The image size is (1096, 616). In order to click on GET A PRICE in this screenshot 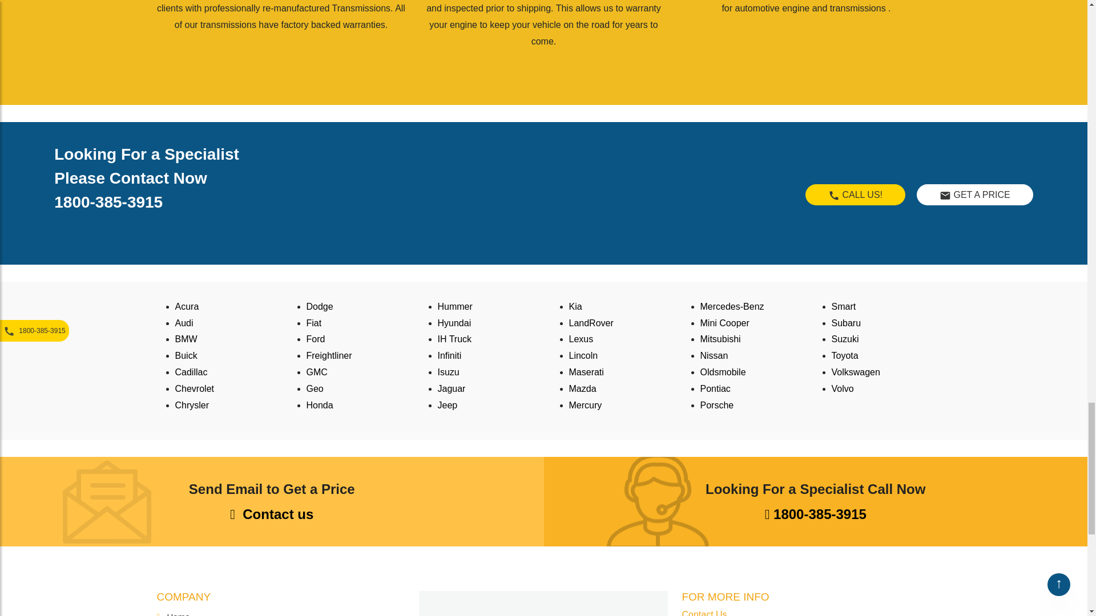, I will do `click(969, 194)`.